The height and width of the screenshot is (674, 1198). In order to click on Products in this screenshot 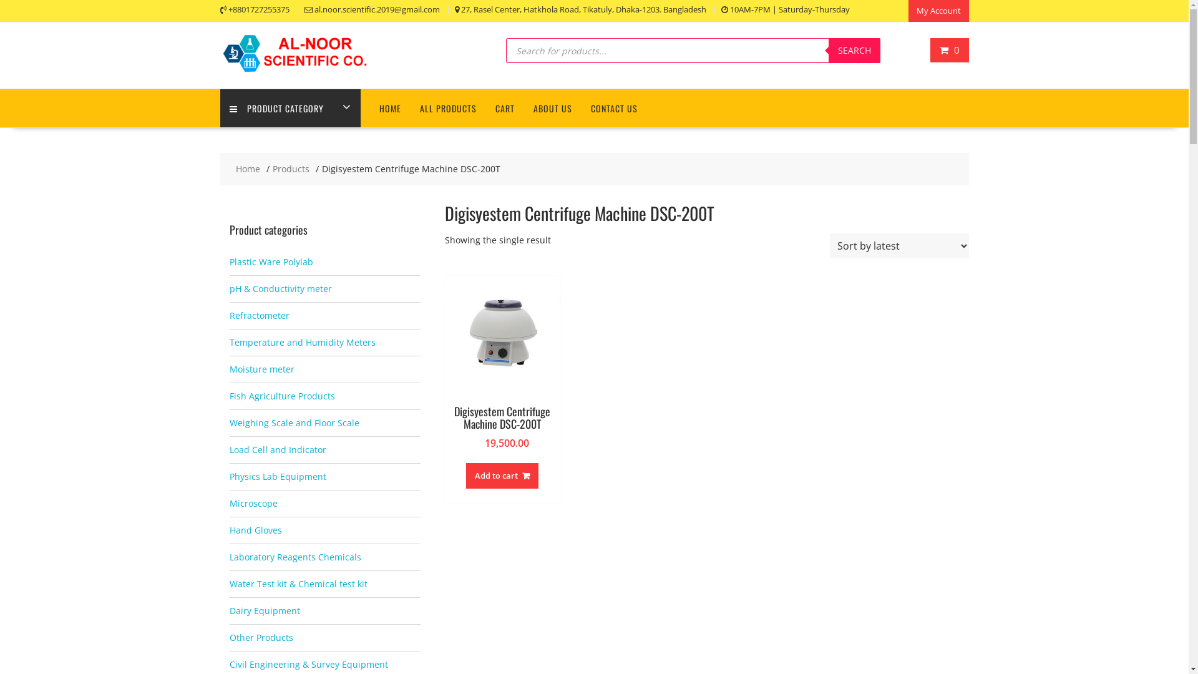, I will do `click(291, 169)`.